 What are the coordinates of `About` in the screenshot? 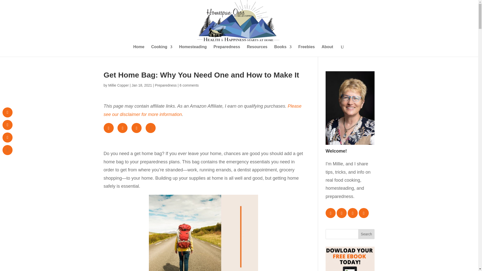 It's located at (327, 51).